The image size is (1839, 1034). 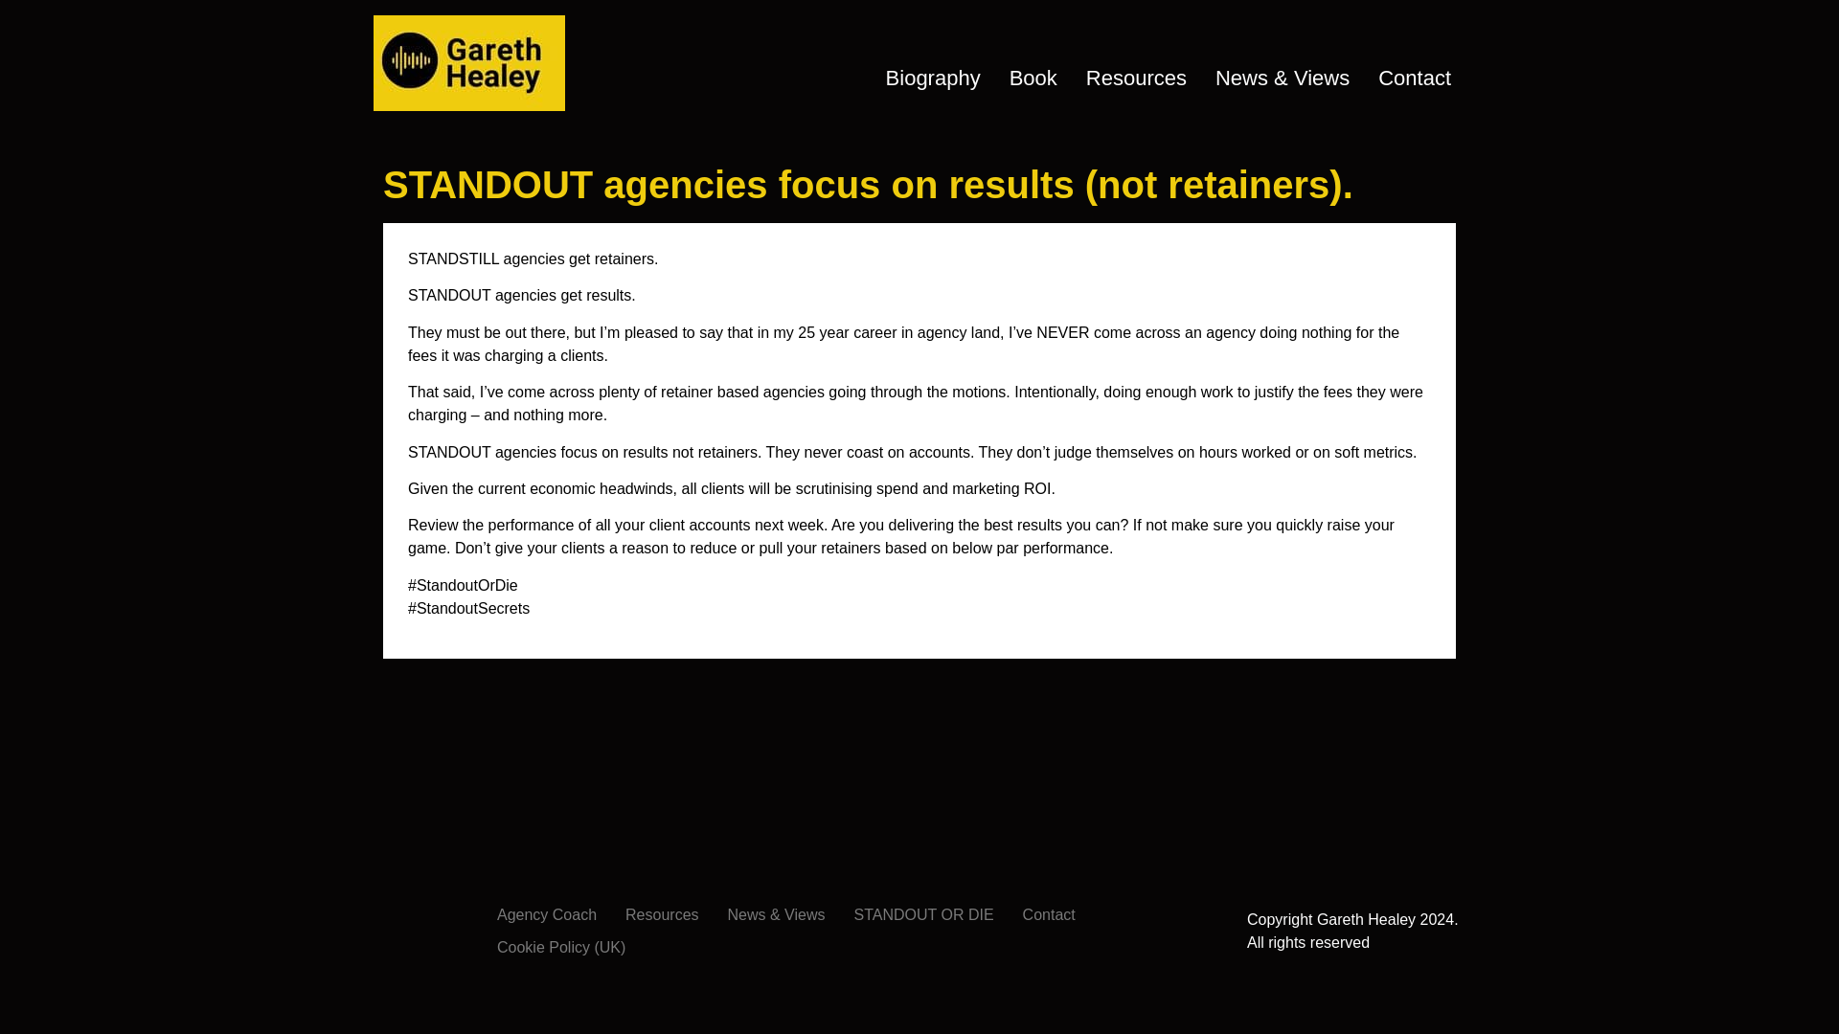 What do you see at coordinates (546, 915) in the screenshot?
I see `Agency Coach` at bounding box center [546, 915].